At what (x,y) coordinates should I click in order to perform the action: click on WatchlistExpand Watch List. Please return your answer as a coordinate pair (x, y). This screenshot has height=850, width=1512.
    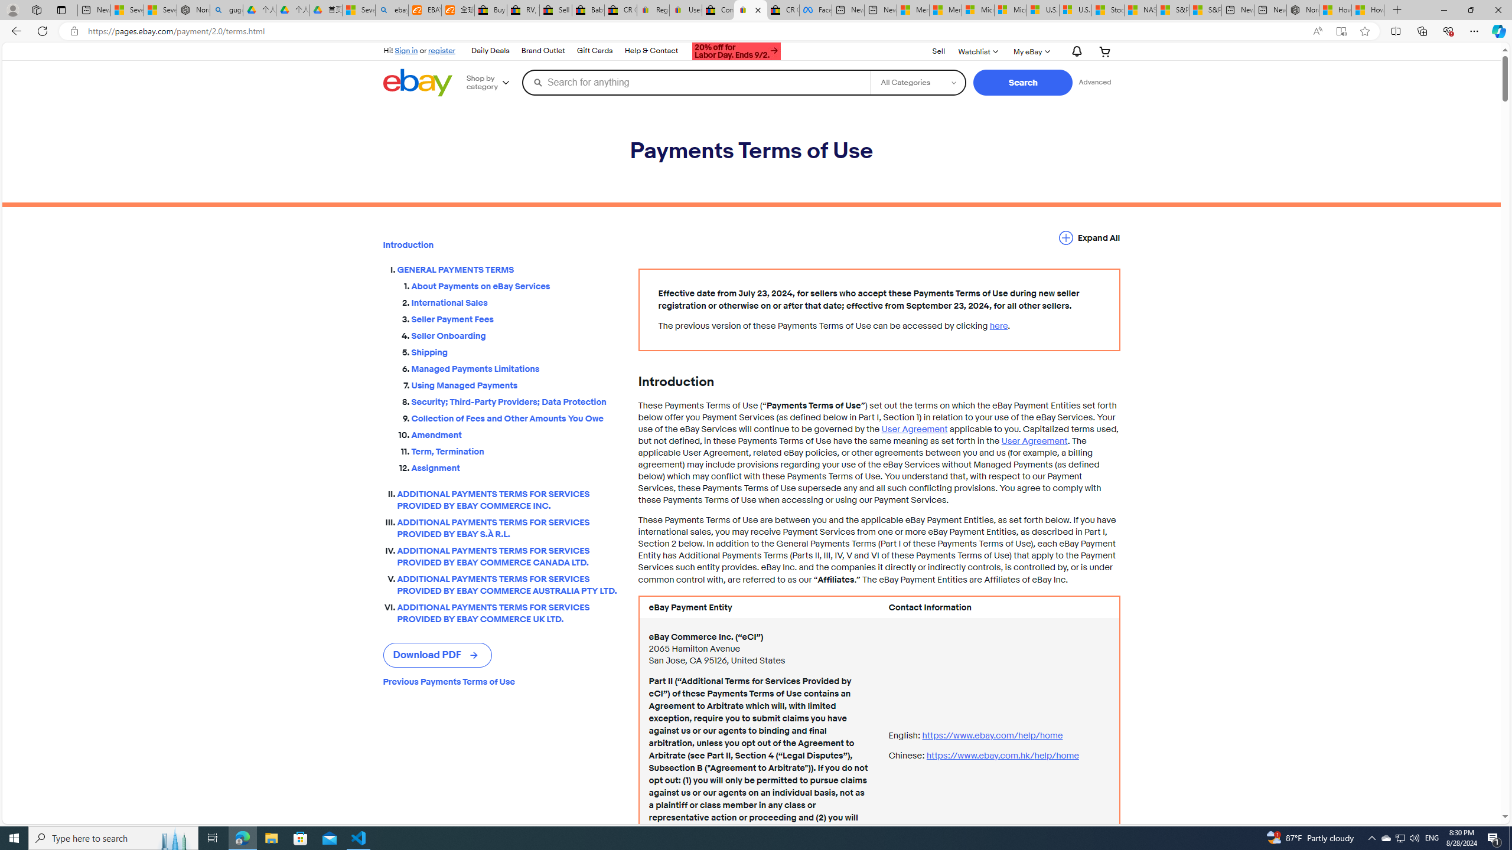
    Looking at the image, I should click on (977, 51).